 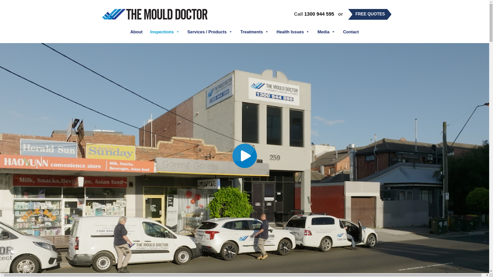 I want to click on Inspections, so click(x=165, y=32).